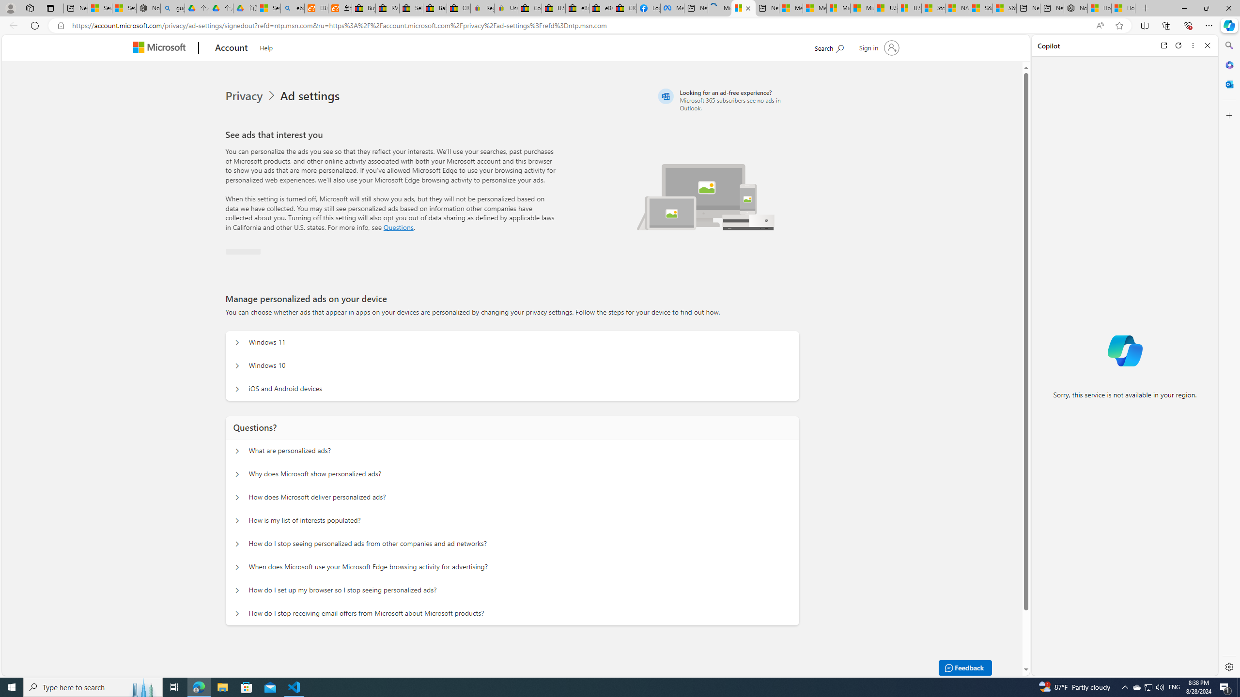 The height and width of the screenshot is (697, 1240). Describe the element at coordinates (237, 451) in the screenshot. I see `Questions? What are personalized ads?` at that location.